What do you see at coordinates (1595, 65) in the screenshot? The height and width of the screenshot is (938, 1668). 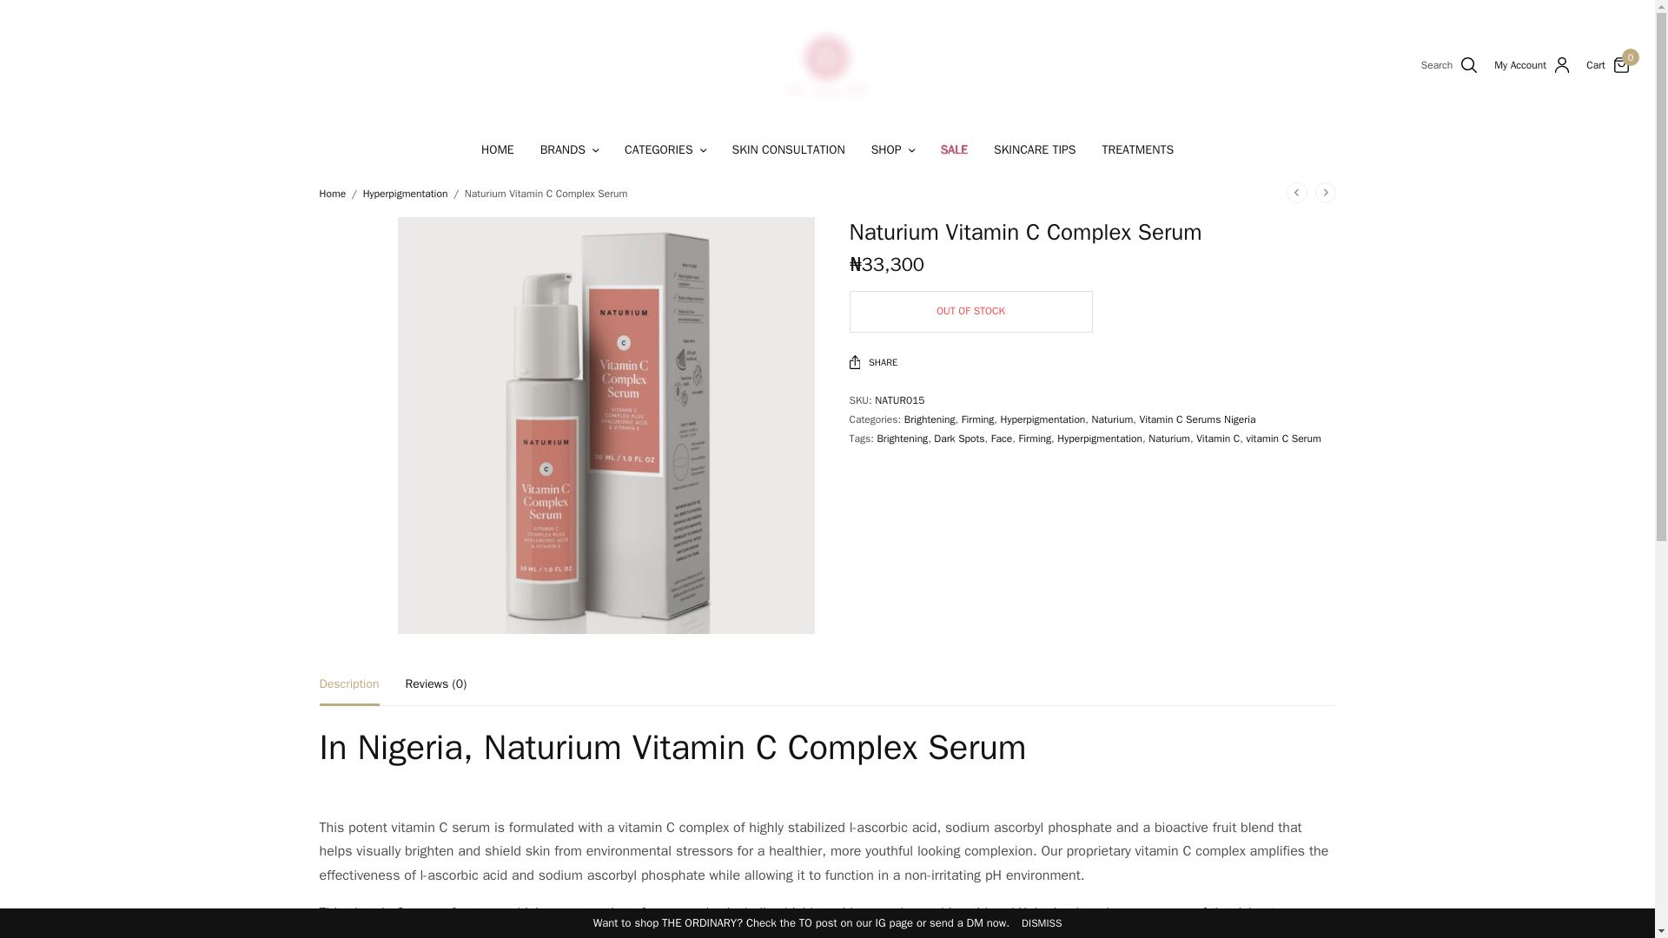 I see `Cart` at bounding box center [1595, 65].